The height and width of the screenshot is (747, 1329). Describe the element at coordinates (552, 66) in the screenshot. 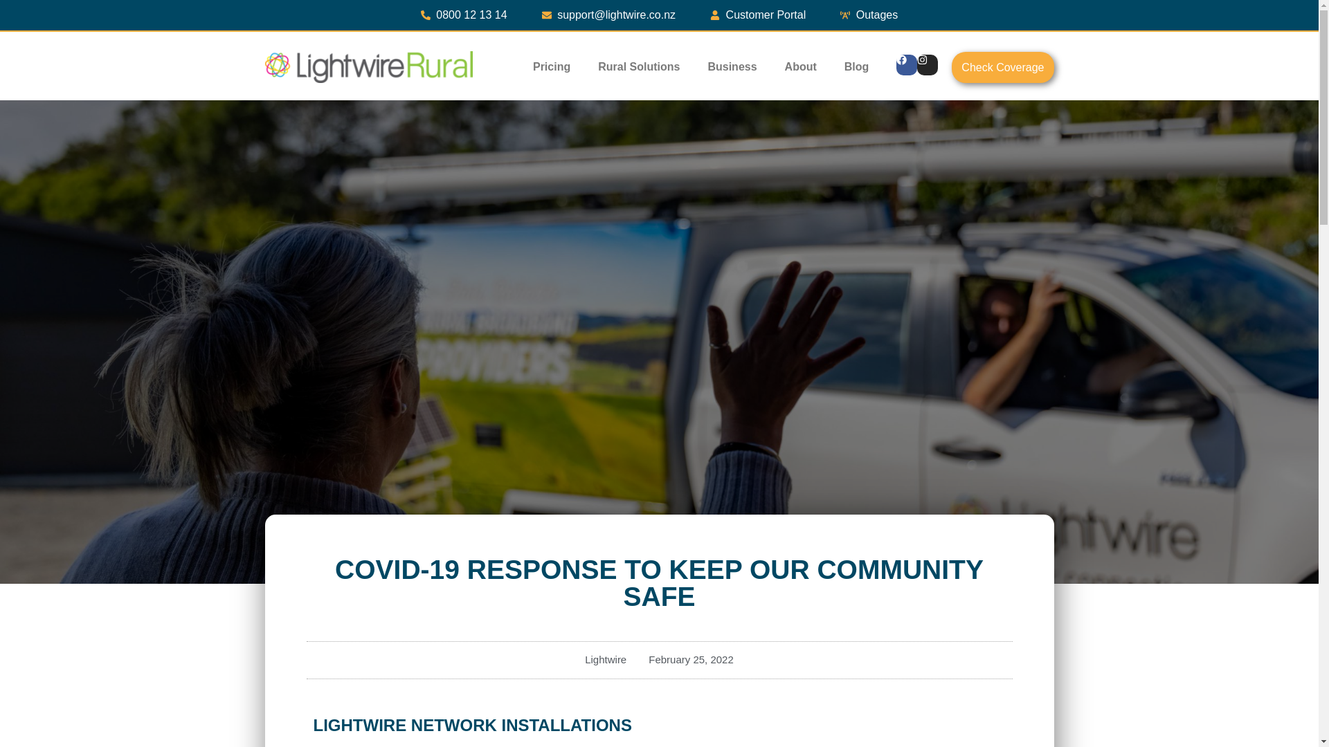

I see `Pricing` at that location.